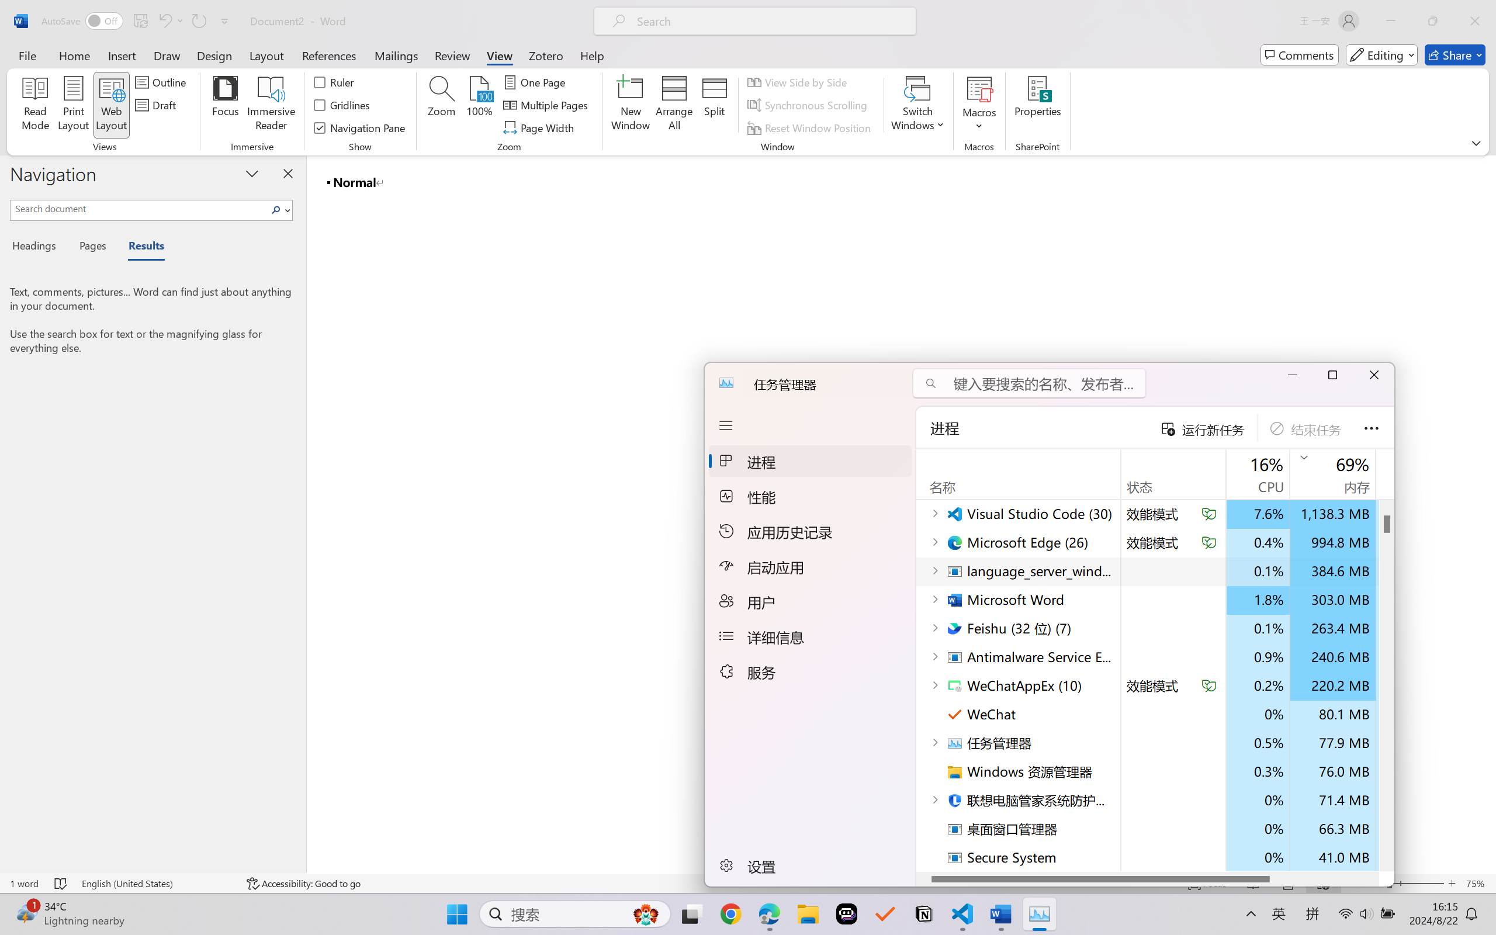 The height and width of the screenshot is (935, 1496). What do you see at coordinates (1488, 514) in the screenshot?
I see `Class: NetUIScrollBar` at bounding box center [1488, 514].